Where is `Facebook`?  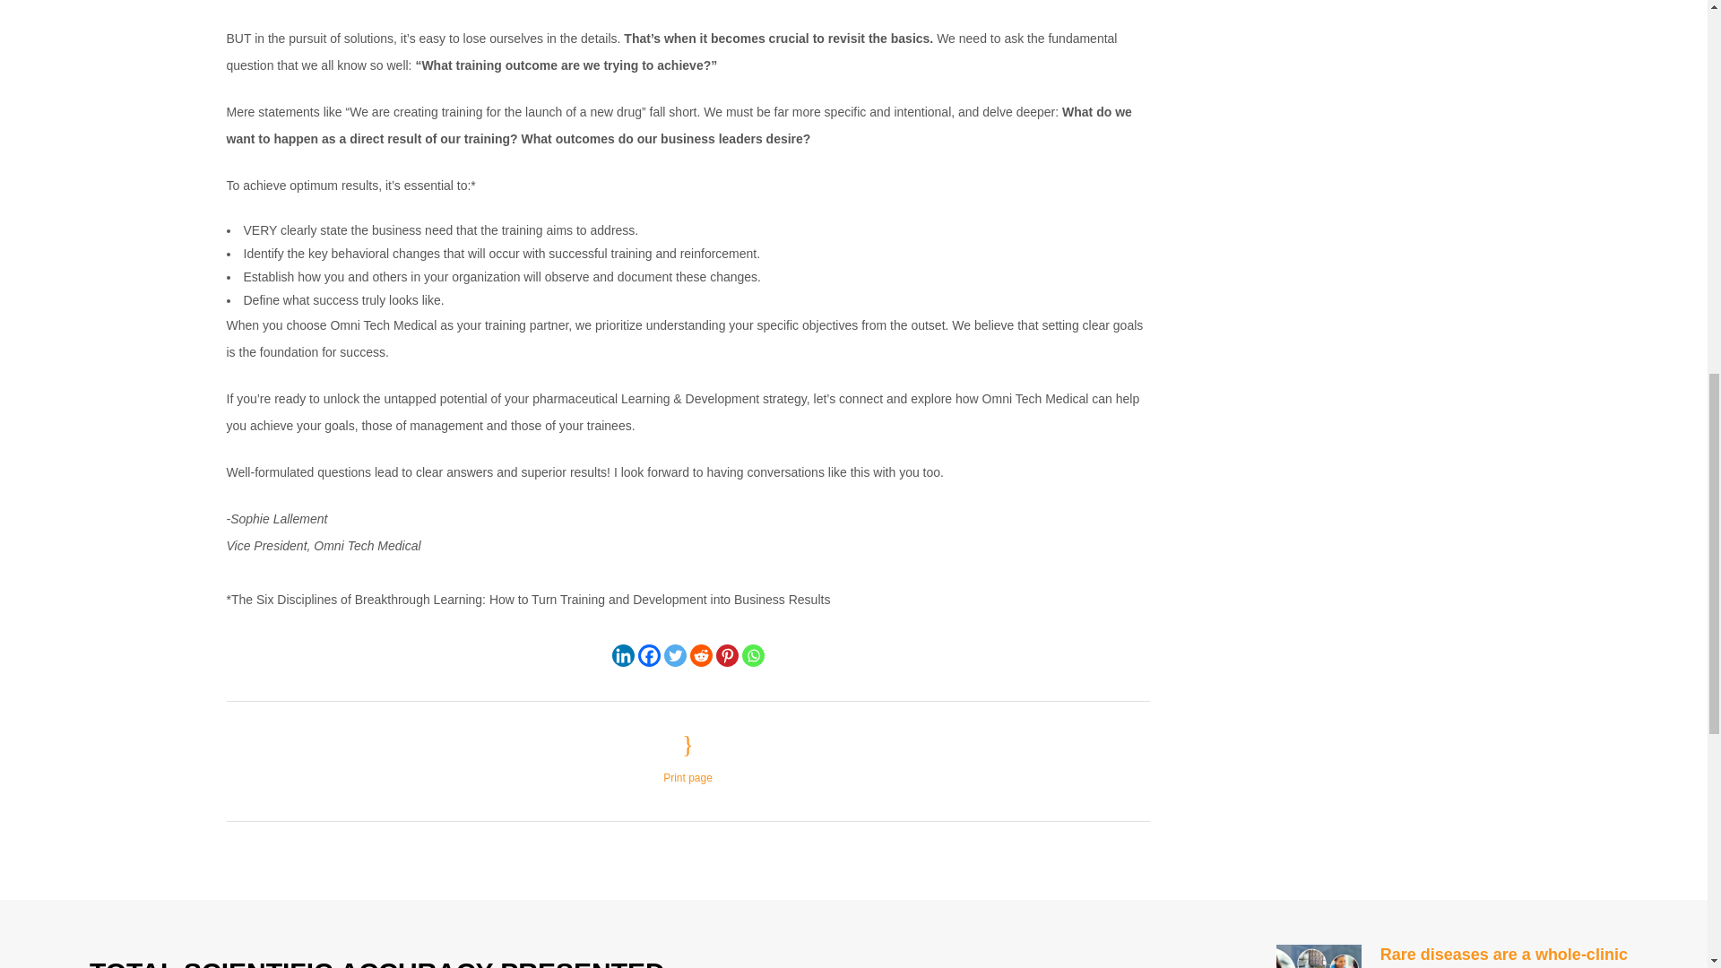 Facebook is located at coordinates (649, 656).